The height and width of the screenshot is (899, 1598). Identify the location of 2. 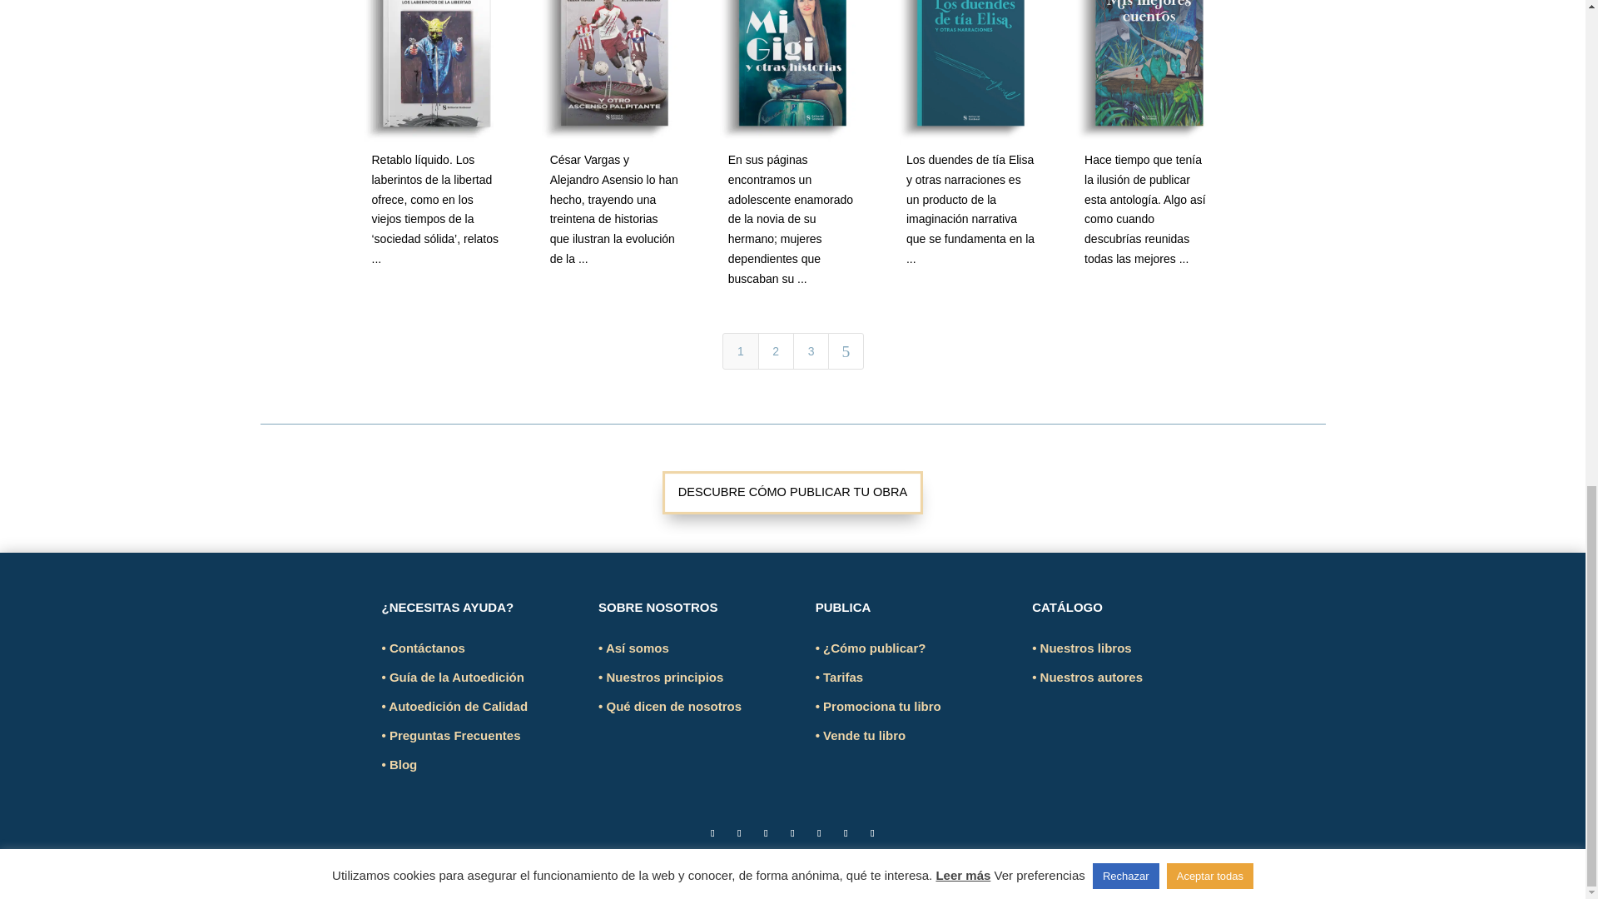
(775, 350).